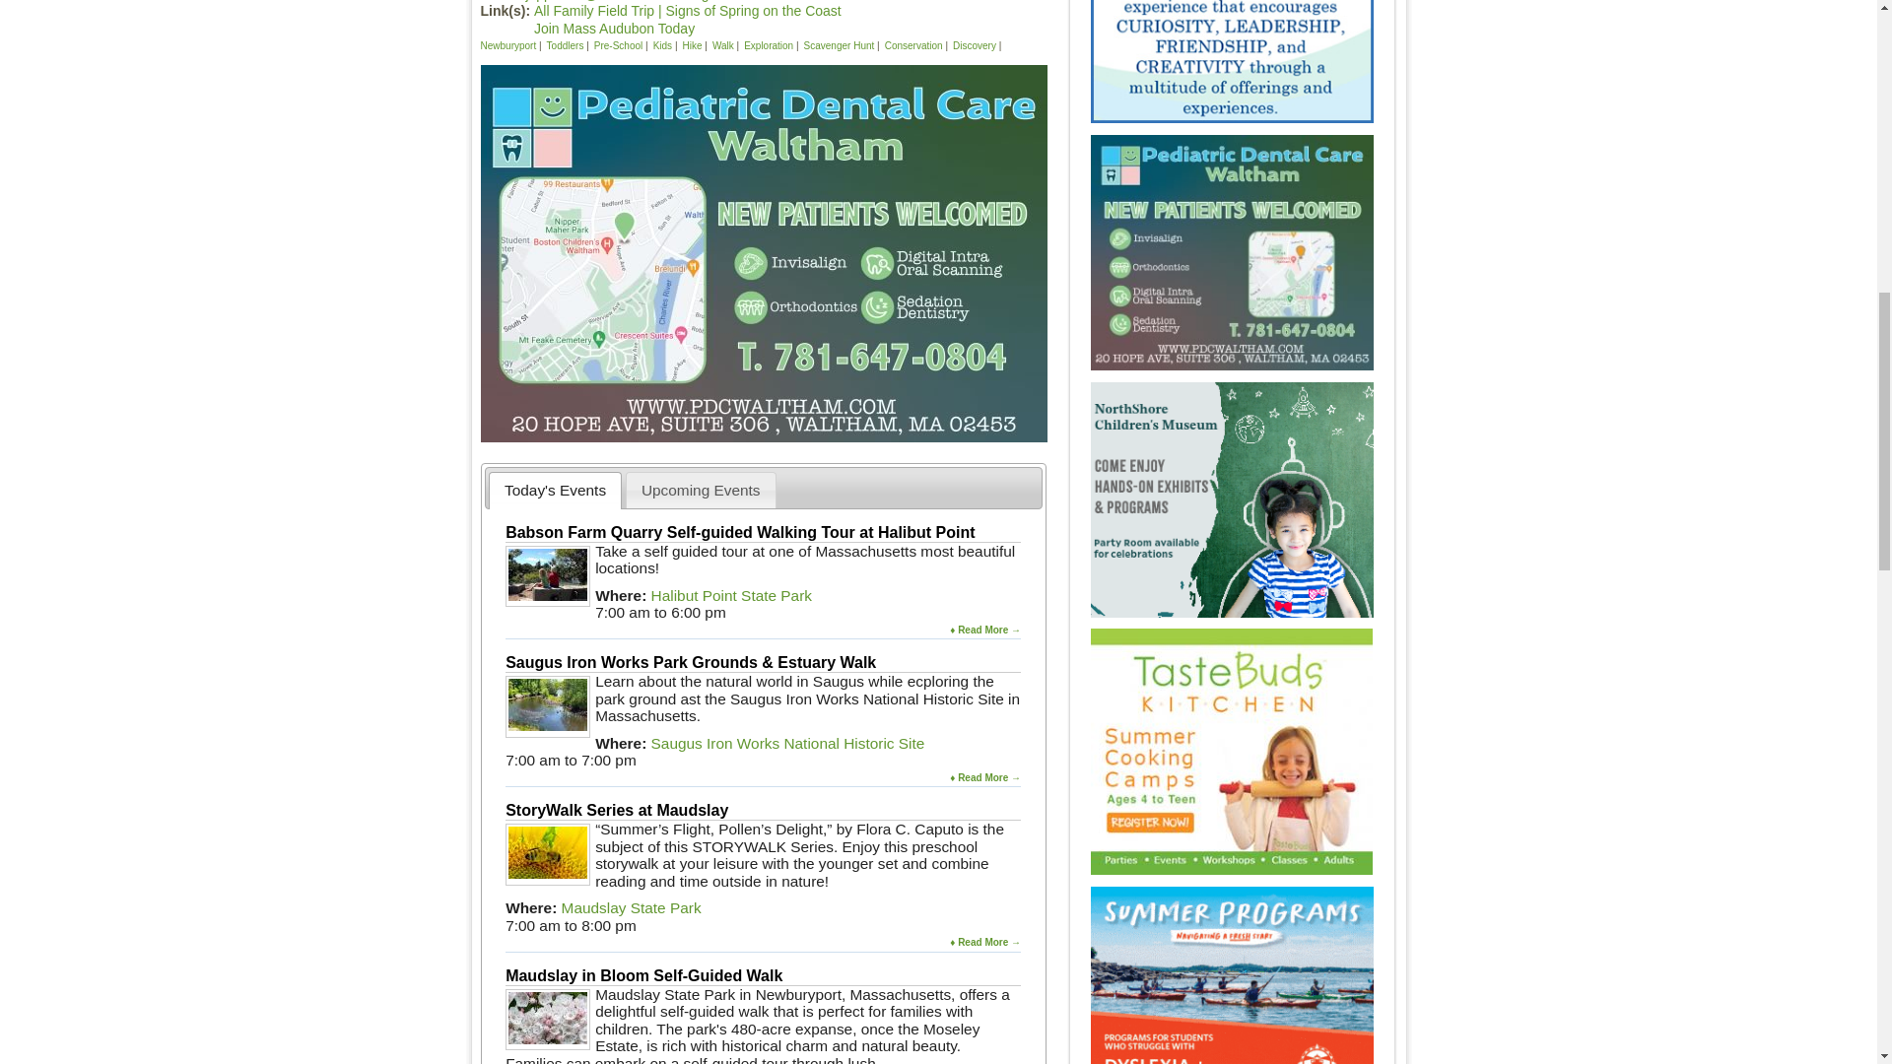  What do you see at coordinates (617, 810) in the screenshot?
I see `StoryWalk Series at Maudslay` at bounding box center [617, 810].